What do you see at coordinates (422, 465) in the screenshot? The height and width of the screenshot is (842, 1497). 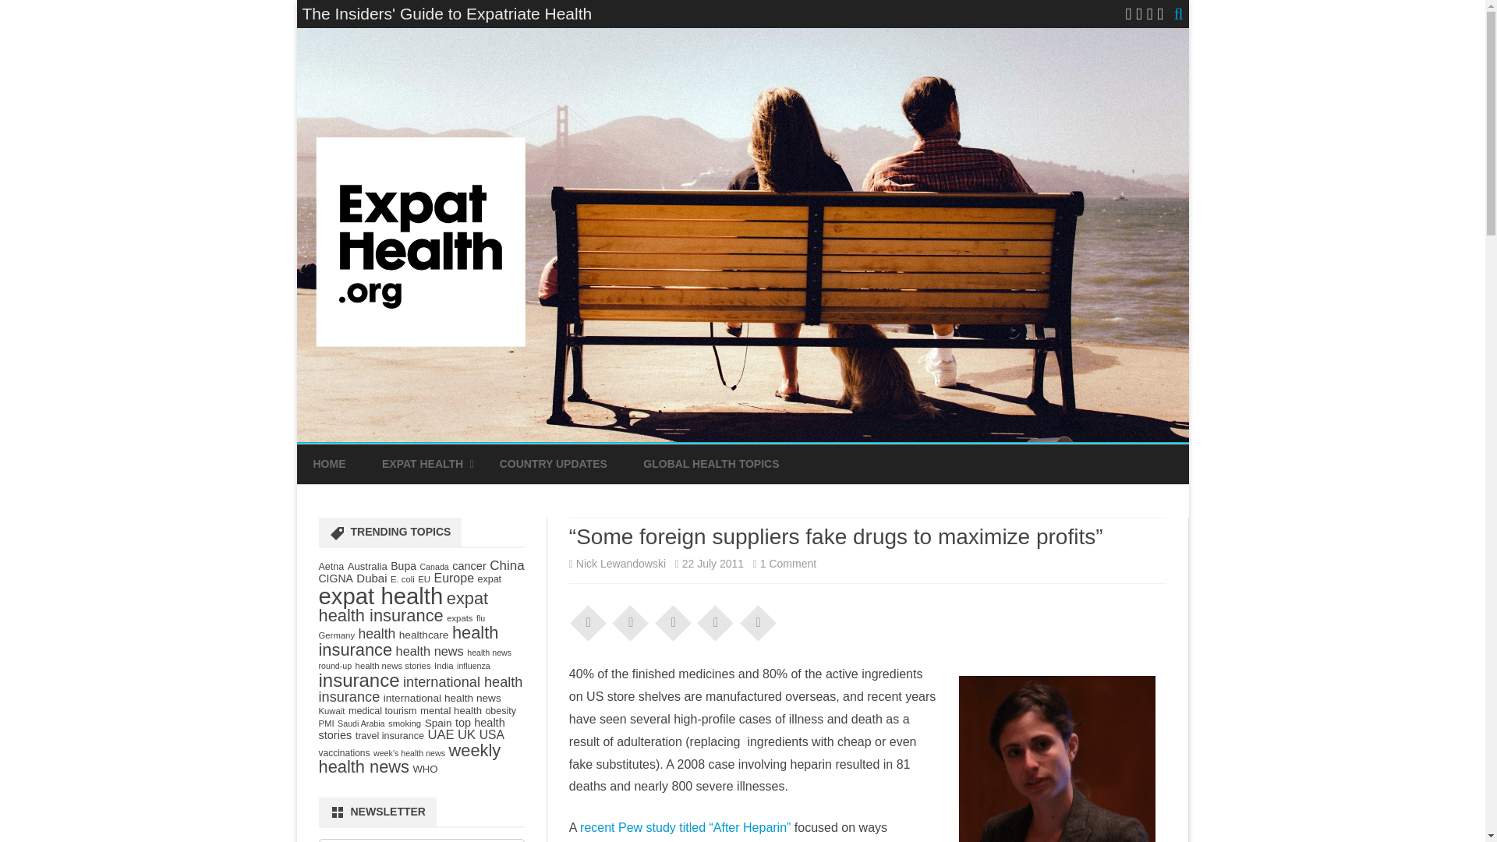 I see `EXPAT HEALTH` at bounding box center [422, 465].